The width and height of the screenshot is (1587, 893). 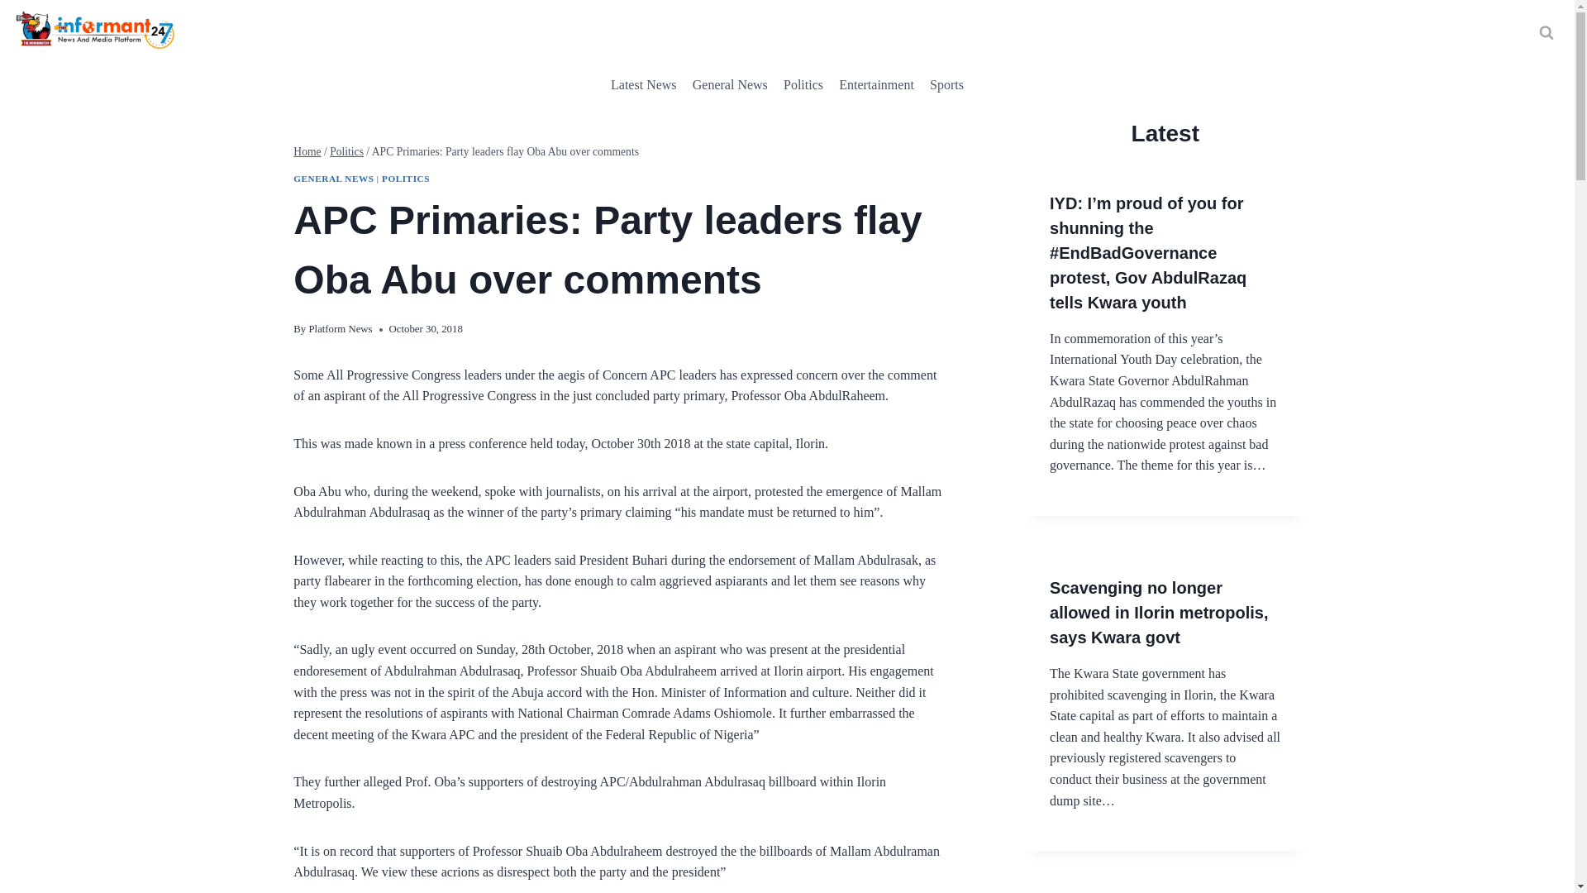 What do you see at coordinates (729, 84) in the screenshot?
I see `General Nigeria News` at bounding box center [729, 84].